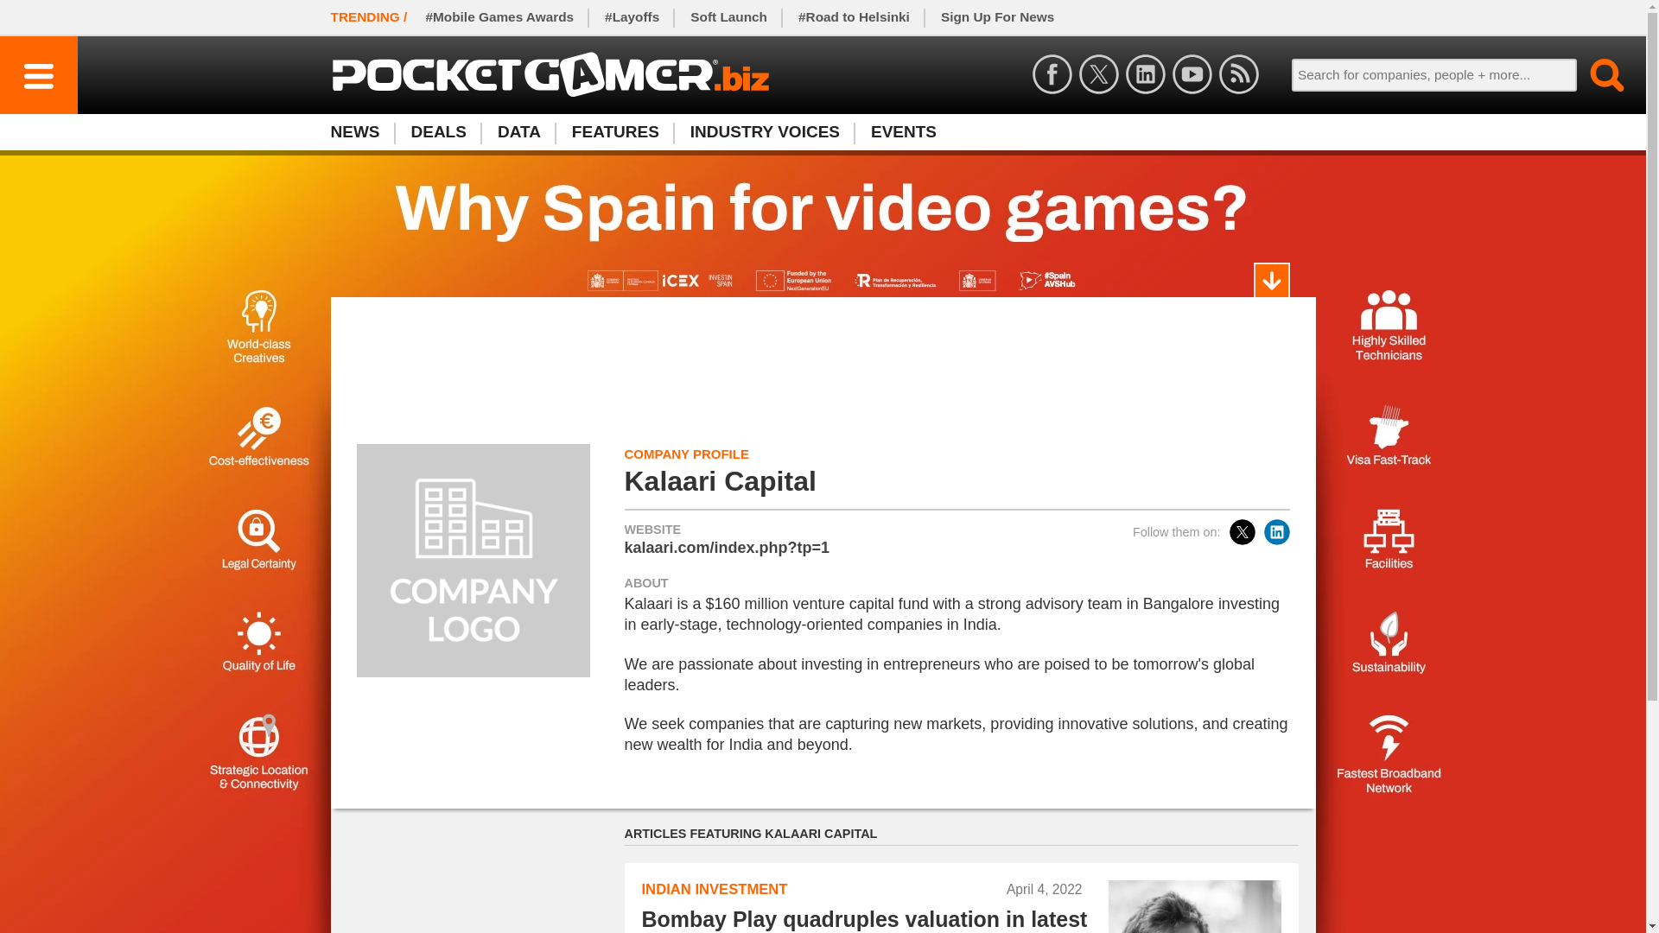  Describe the element at coordinates (766, 131) in the screenshot. I see `INDUSTRY VOICES` at that location.